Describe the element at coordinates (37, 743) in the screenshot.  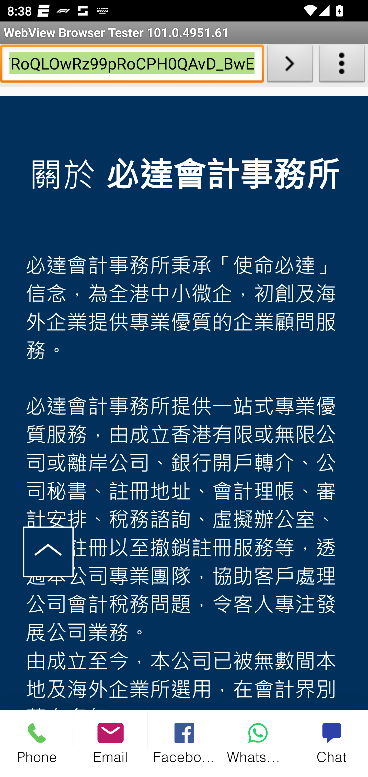
I see `Phone` at that location.